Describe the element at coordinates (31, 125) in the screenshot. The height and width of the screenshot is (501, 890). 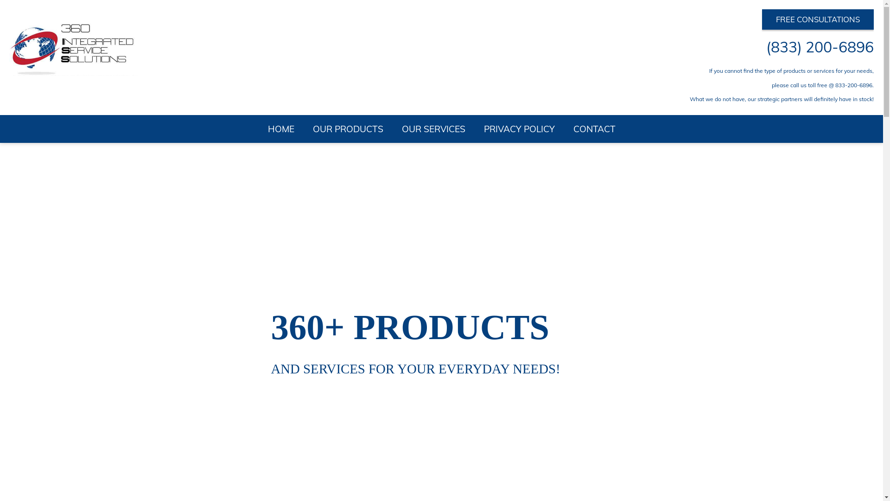
I see `Contact` at that location.